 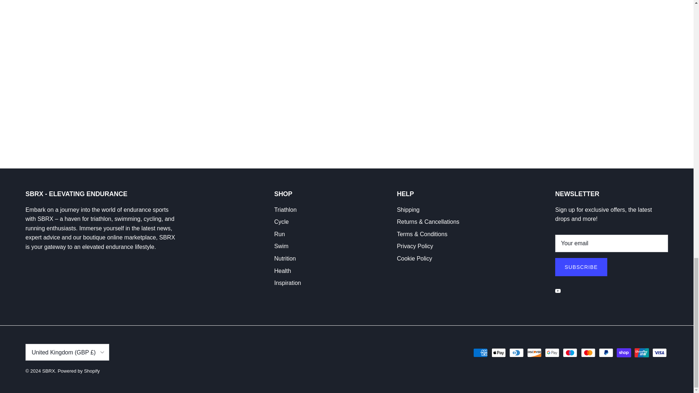 What do you see at coordinates (570, 352) in the screenshot?
I see `Maestro` at bounding box center [570, 352].